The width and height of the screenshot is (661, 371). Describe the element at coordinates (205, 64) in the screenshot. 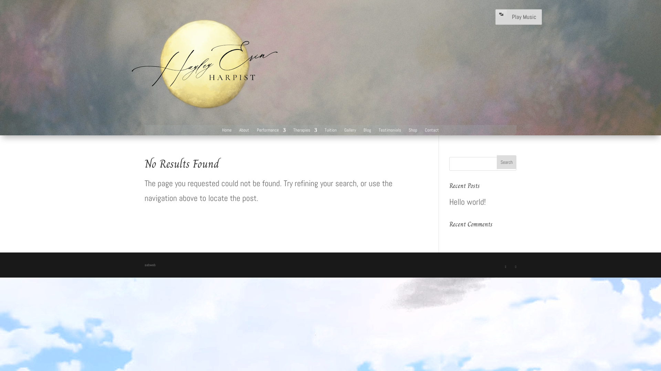

I see `logo` at that location.